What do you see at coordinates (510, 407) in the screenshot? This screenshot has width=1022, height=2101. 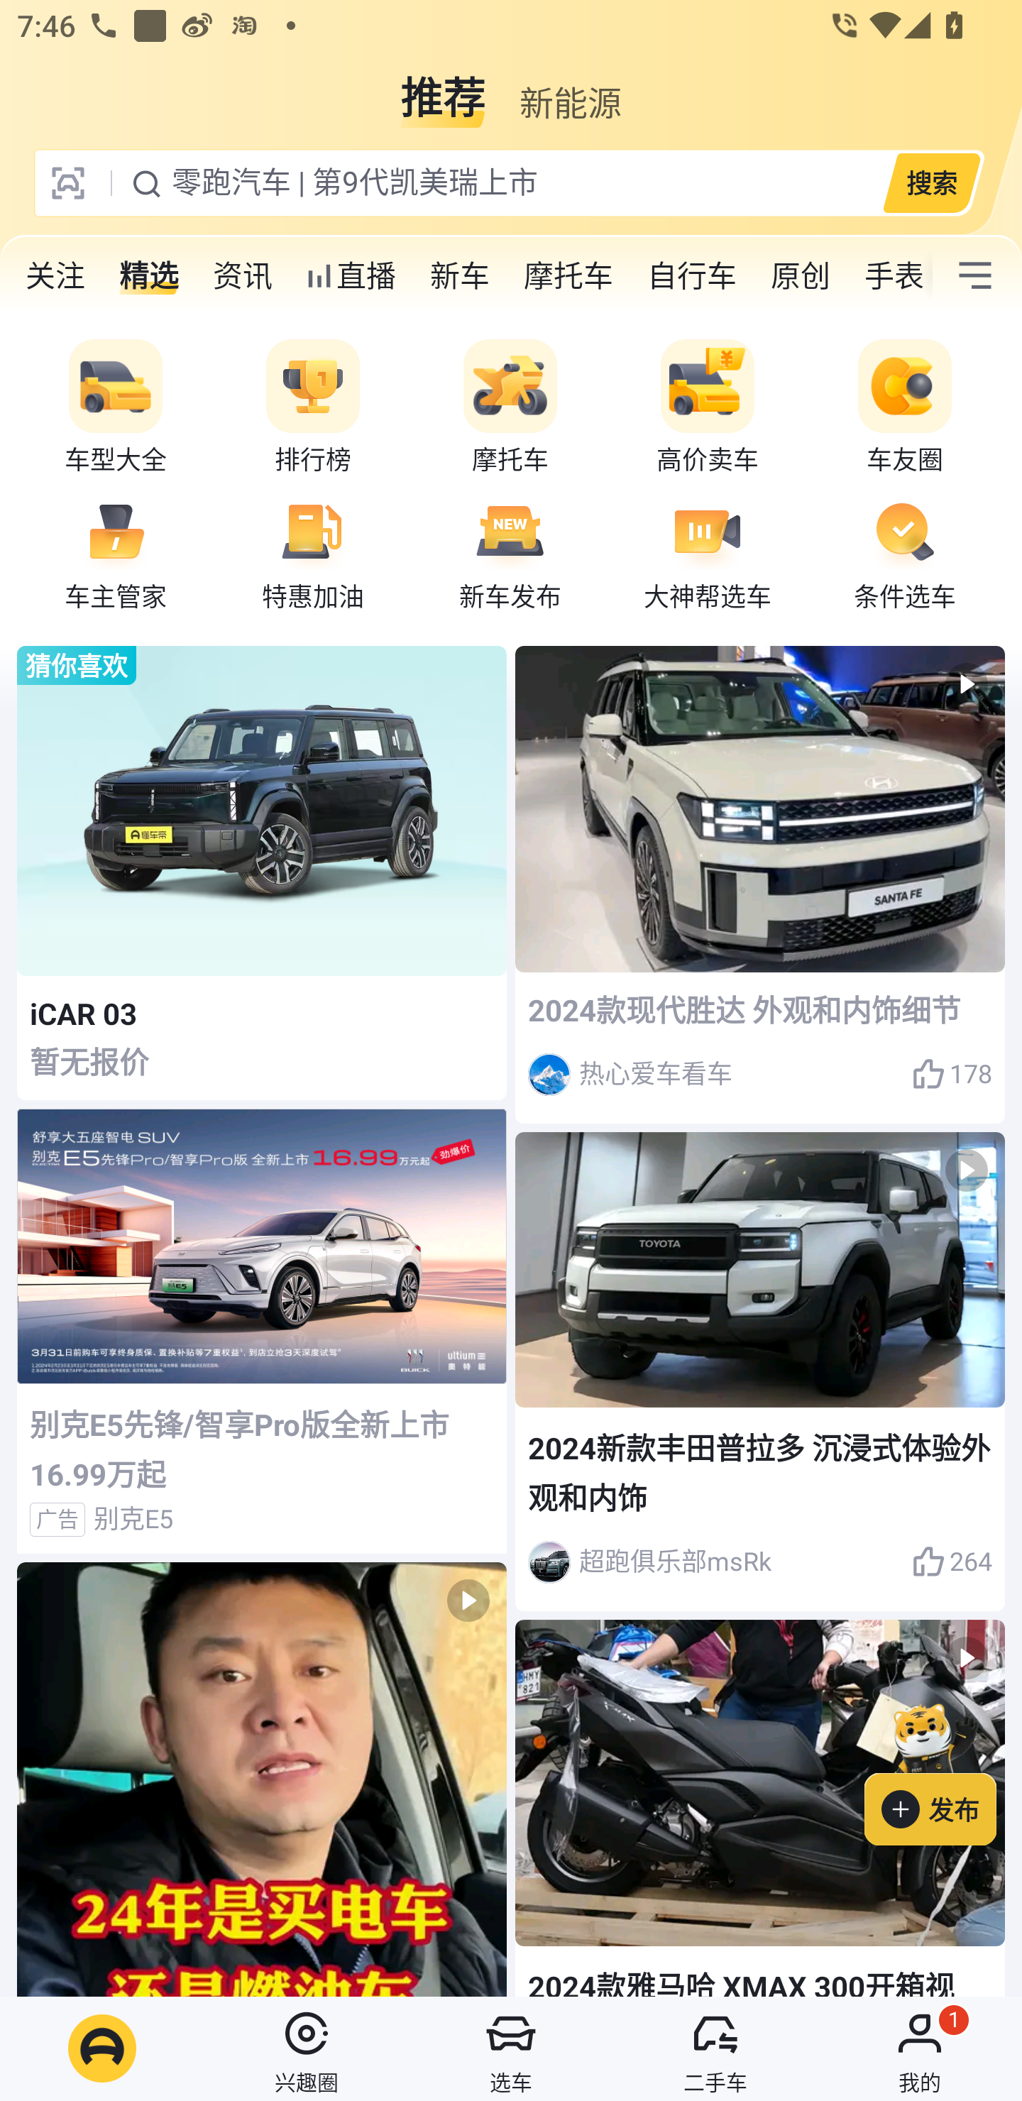 I see `摩托车` at bounding box center [510, 407].